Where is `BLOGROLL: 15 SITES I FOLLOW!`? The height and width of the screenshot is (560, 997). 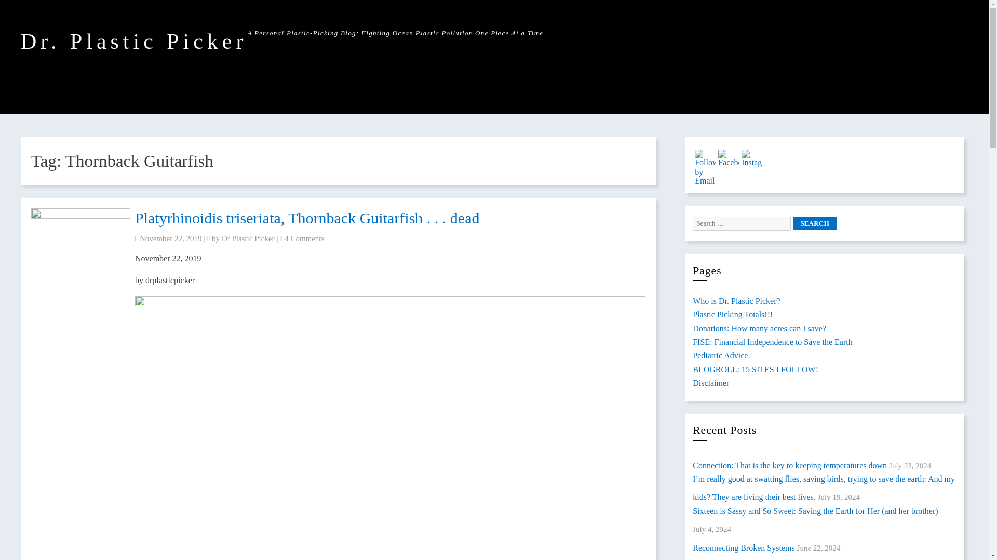
BLOGROLL: 15 SITES I FOLLOW! is located at coordinates (756, 369).